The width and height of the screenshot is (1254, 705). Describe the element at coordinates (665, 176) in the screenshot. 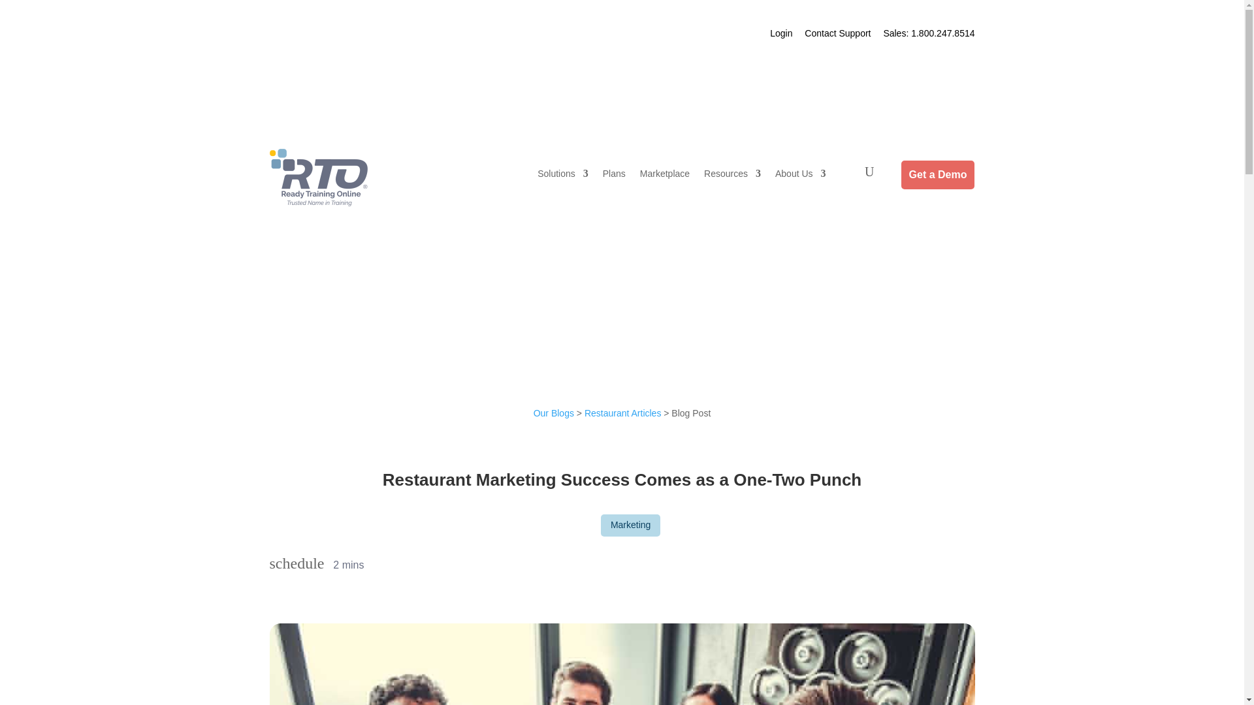

I see `Marketplace` at that location.